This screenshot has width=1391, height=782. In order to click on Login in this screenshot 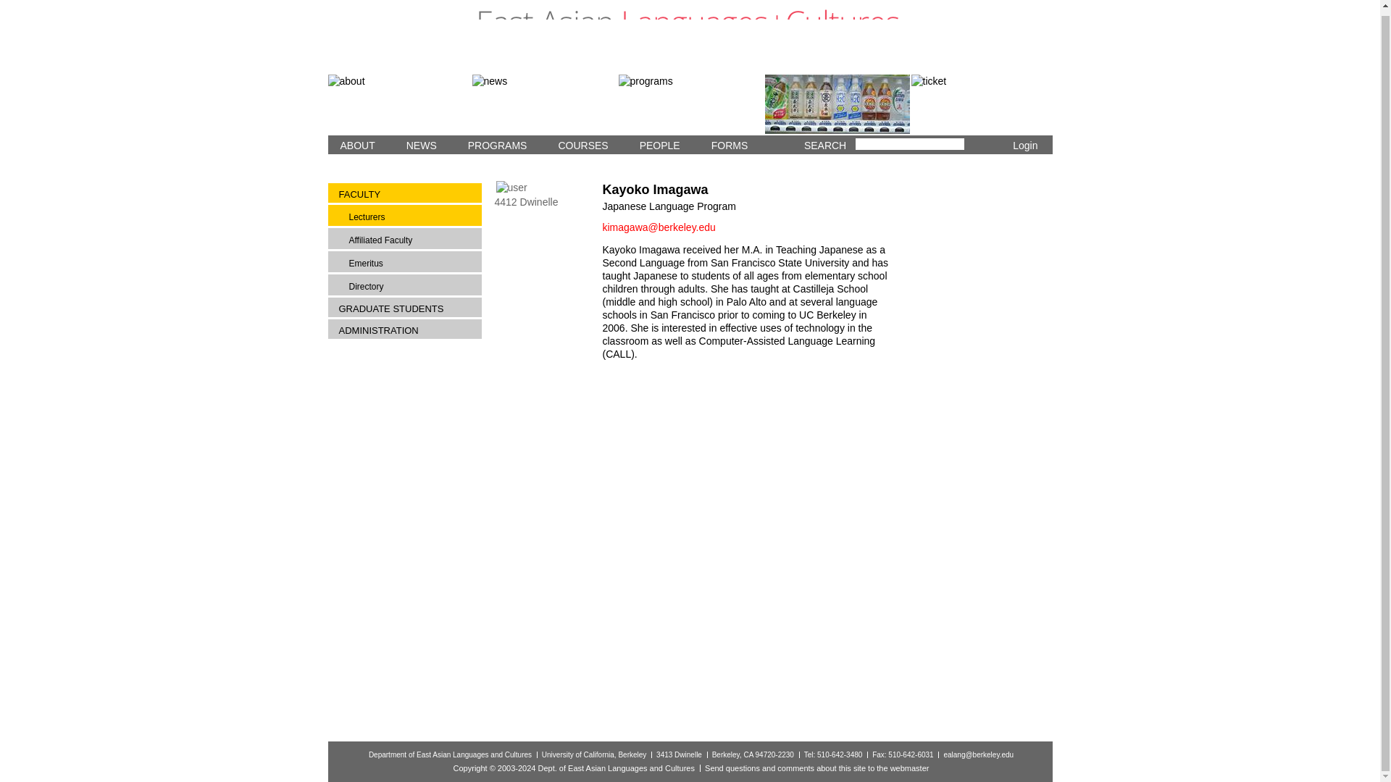, I will do `click(1024, 145)`.